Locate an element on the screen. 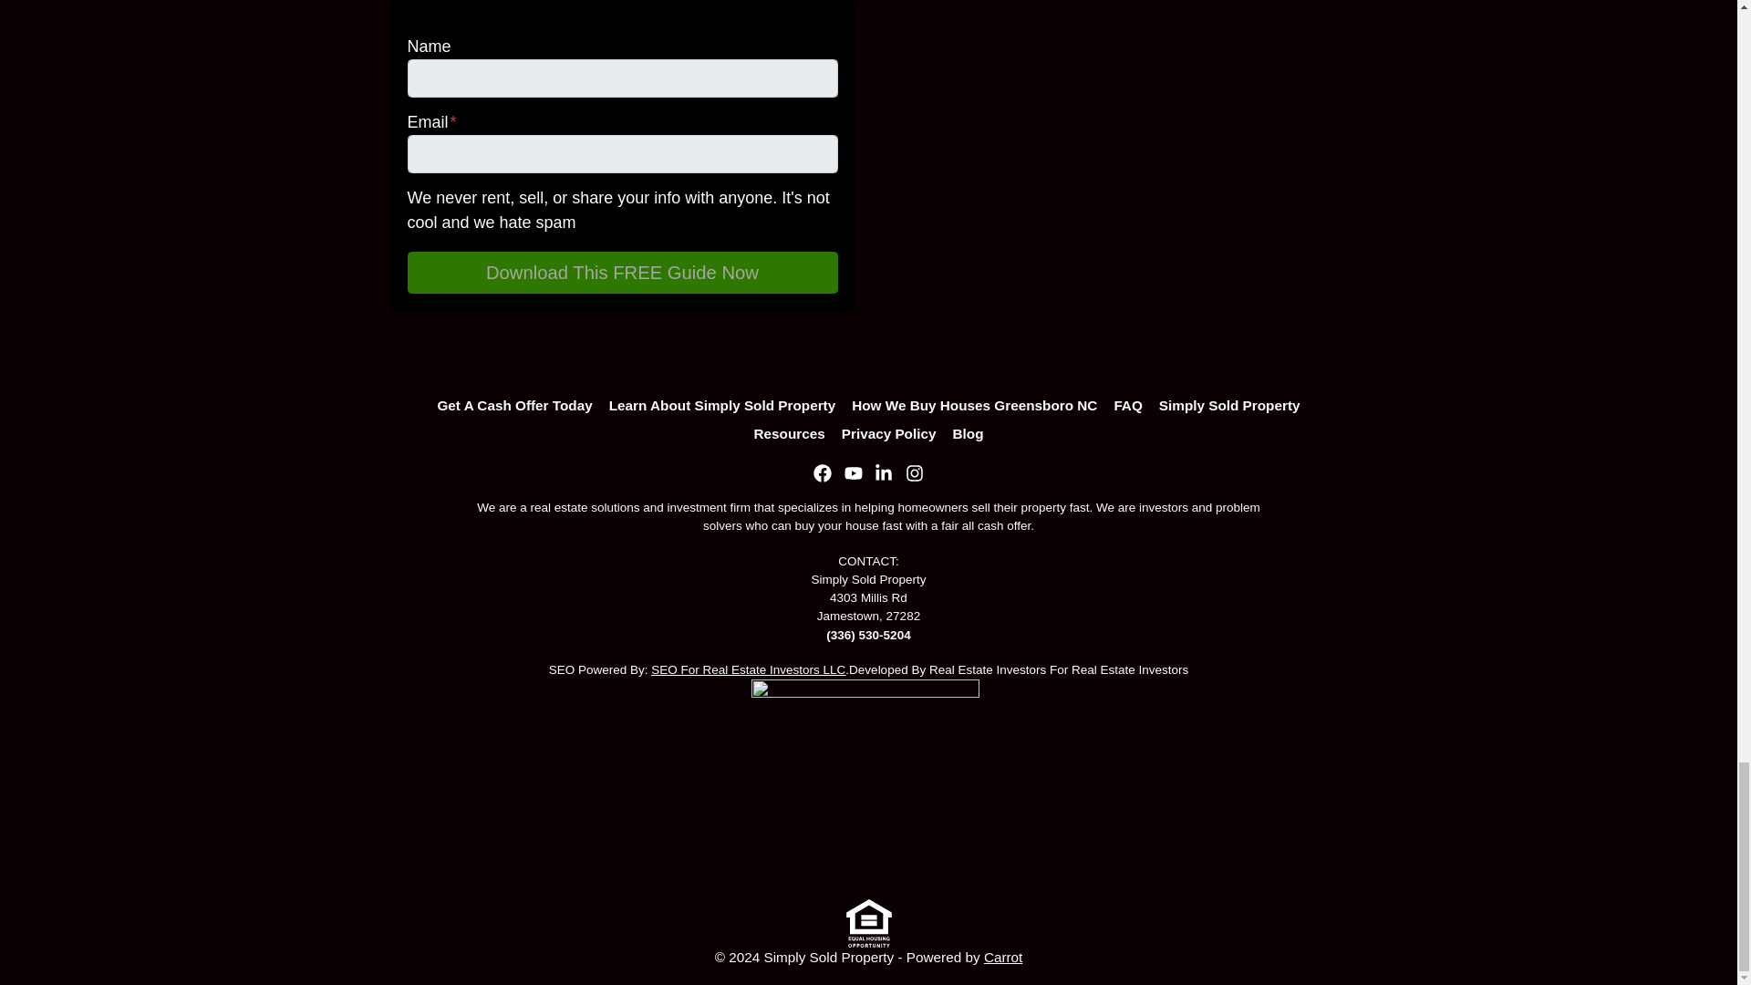  Download This FREE Guide Now is located at coordinates (621, 272).